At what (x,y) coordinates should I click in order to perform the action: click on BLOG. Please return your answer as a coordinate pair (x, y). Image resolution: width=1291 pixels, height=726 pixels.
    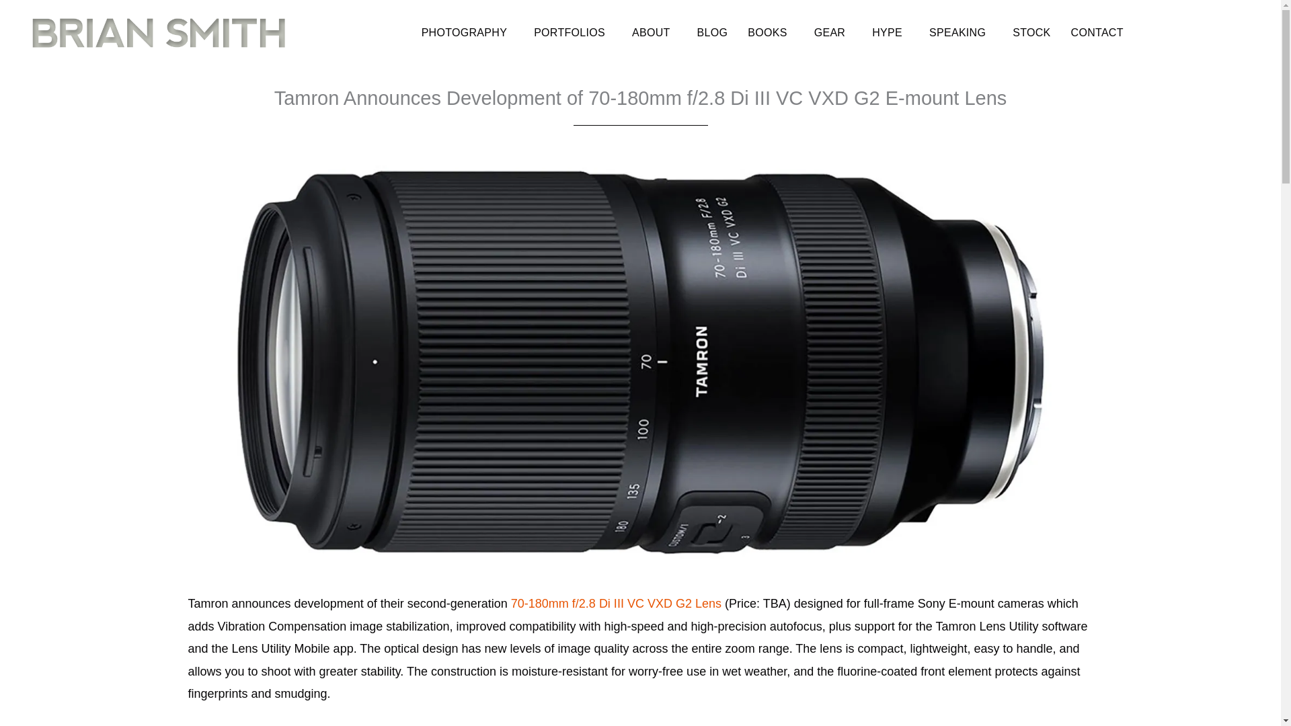
    Looking at the image, I should click on (713, 32).